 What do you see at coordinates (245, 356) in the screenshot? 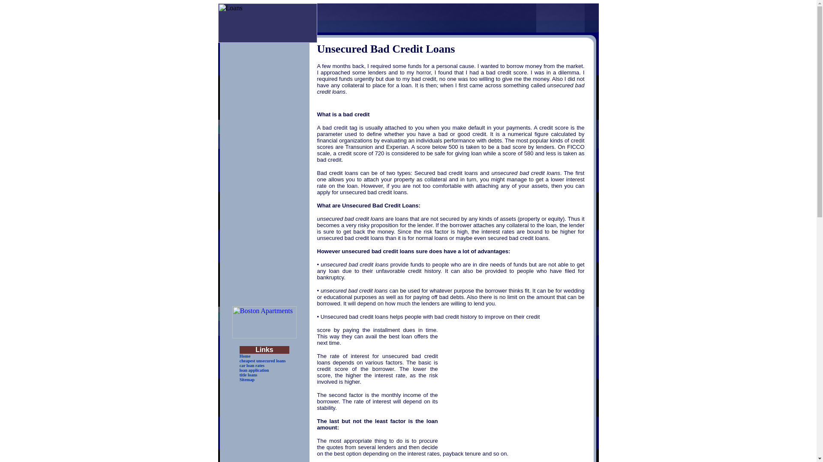
I see `Home` at bounding box center [245, 356].